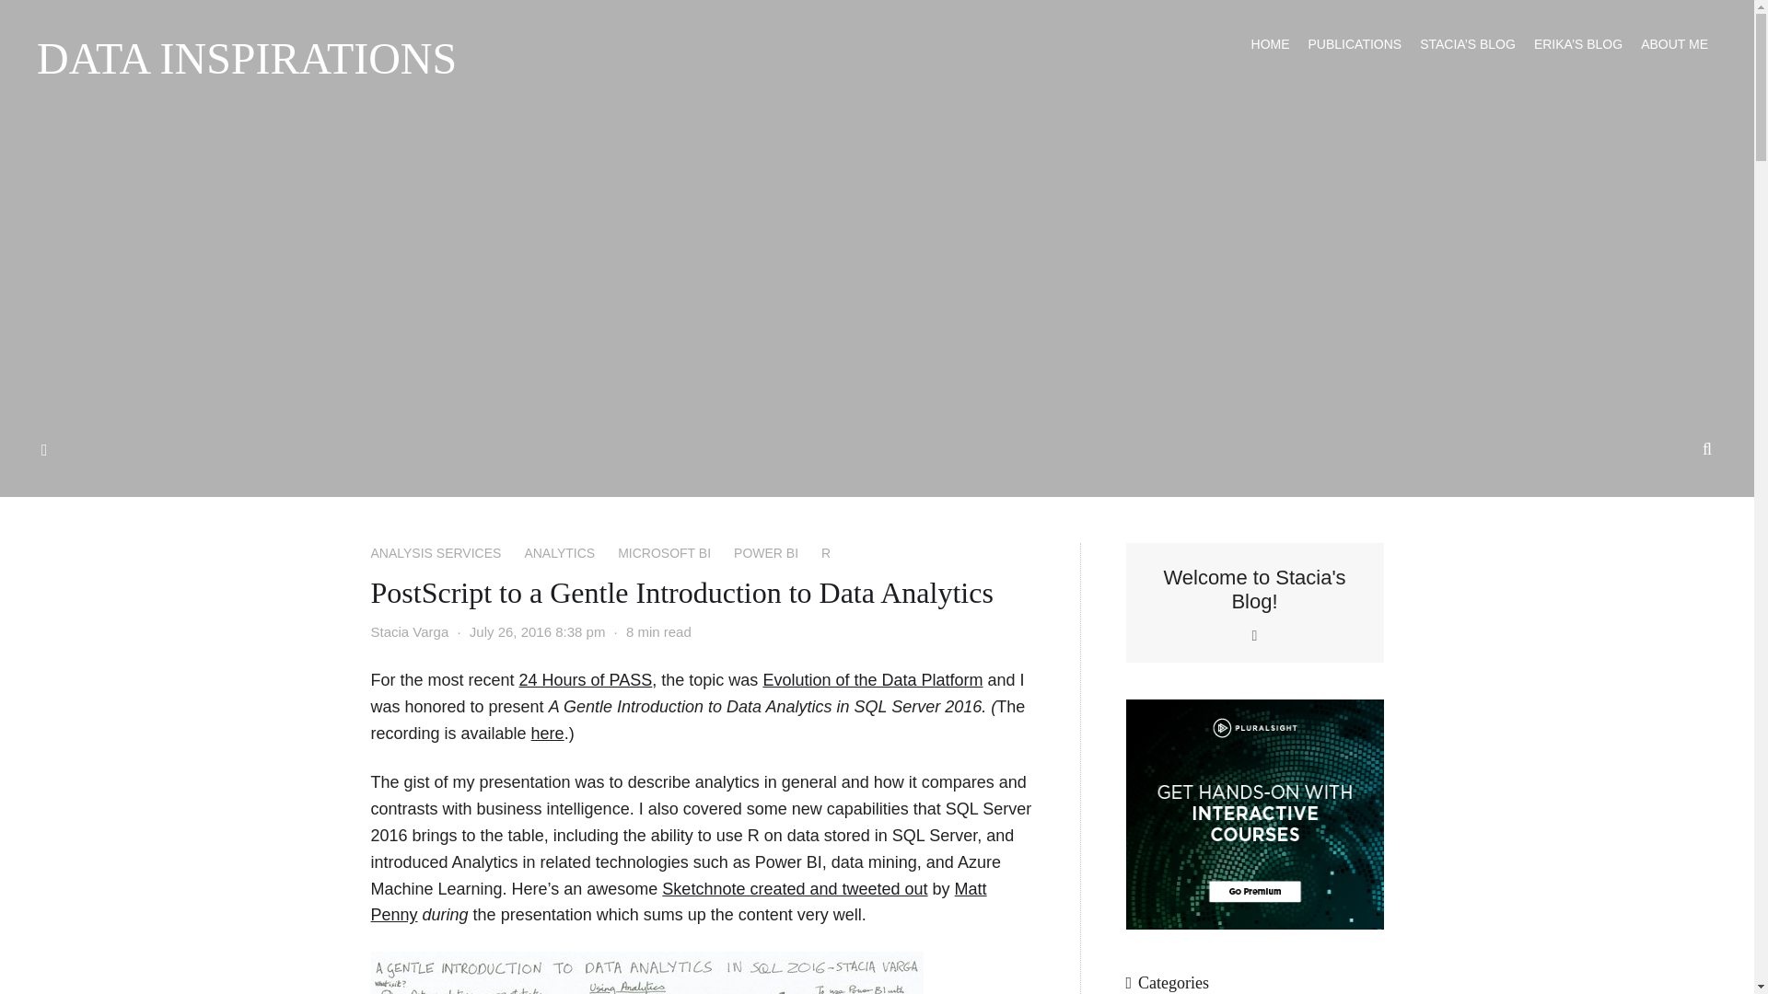 This screenshot has height=994, width=1768. What do you see at coordinates (538, 631) in the screenshot?
I see `July 26, 2016 8:38 pm` at bounding box center [538, 631].